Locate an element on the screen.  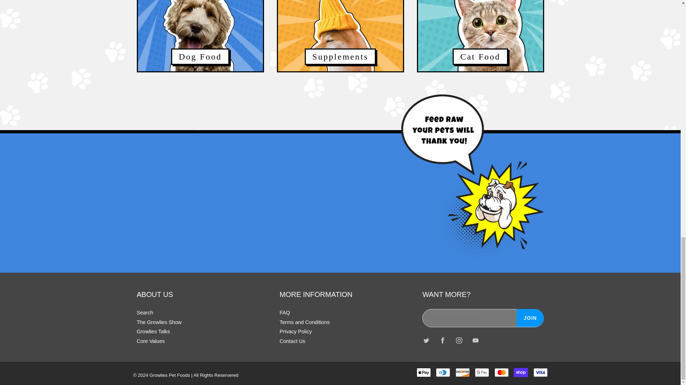
Twitter is located at coordinates (426, 341).